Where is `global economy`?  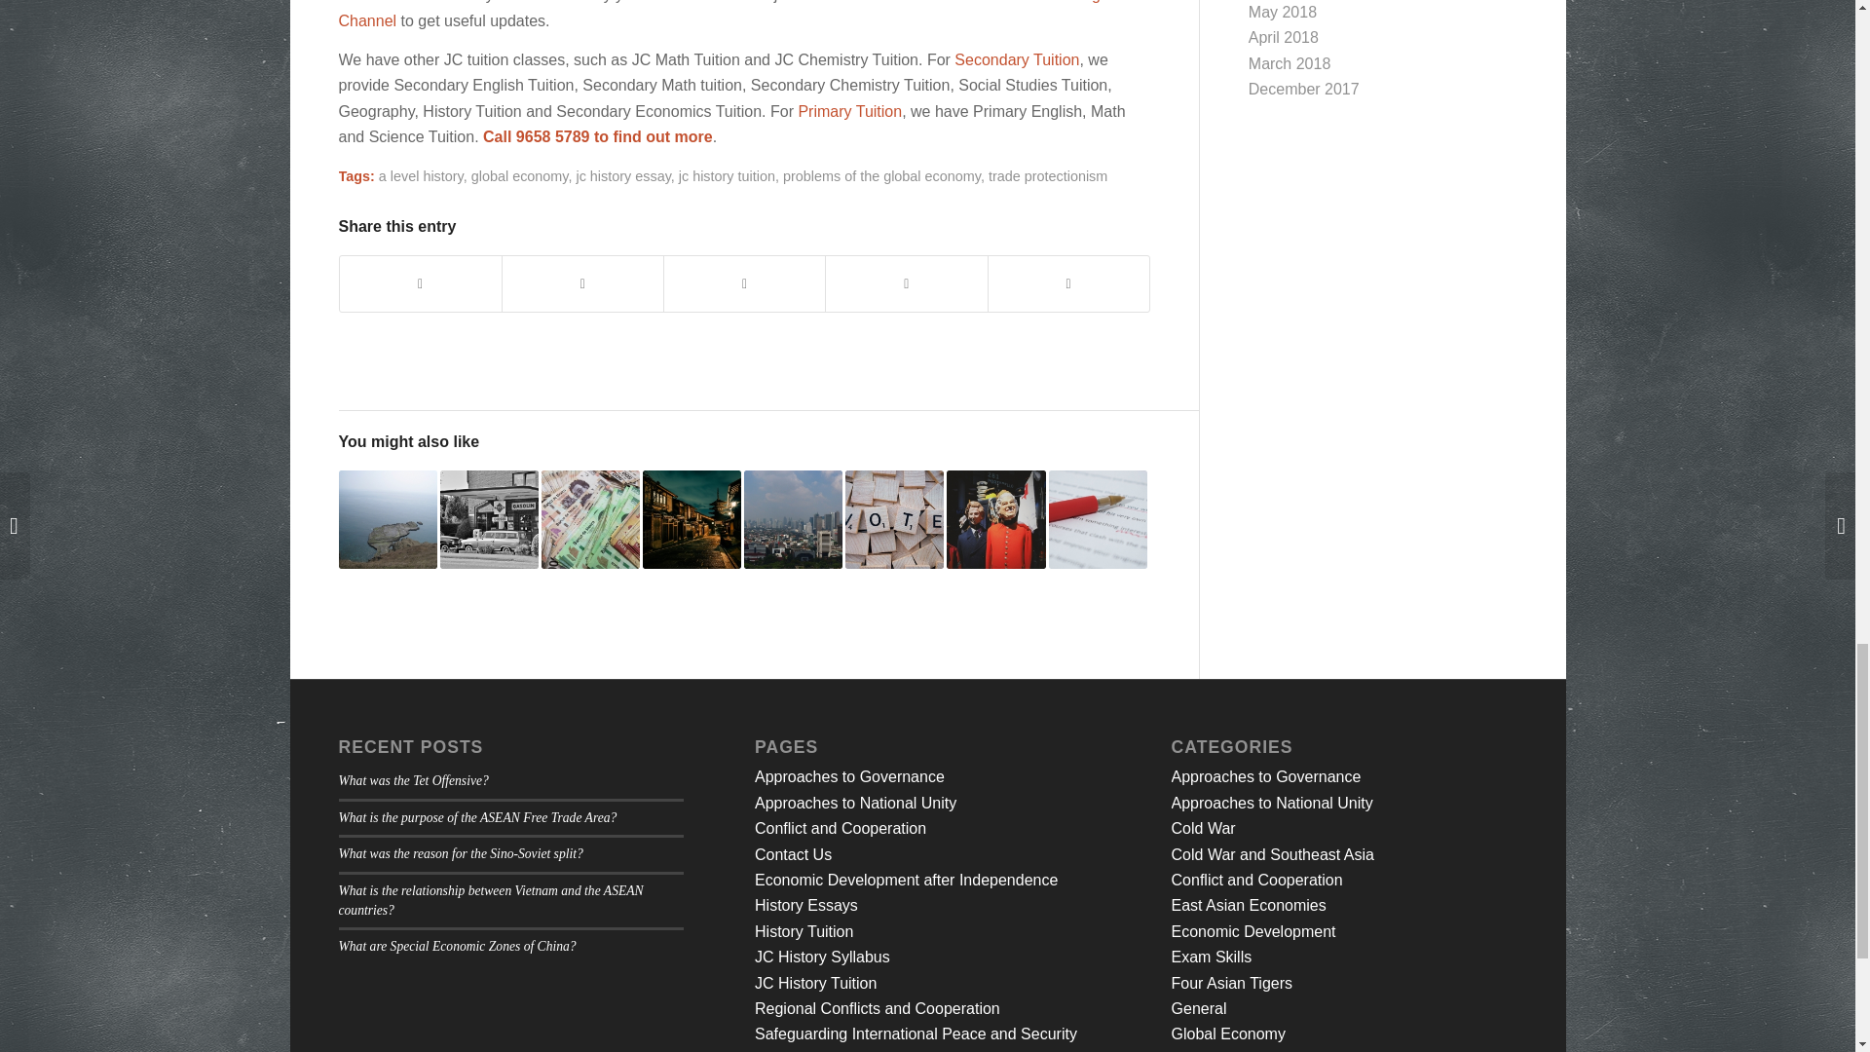 global economy is located at coordinates (519, 175).